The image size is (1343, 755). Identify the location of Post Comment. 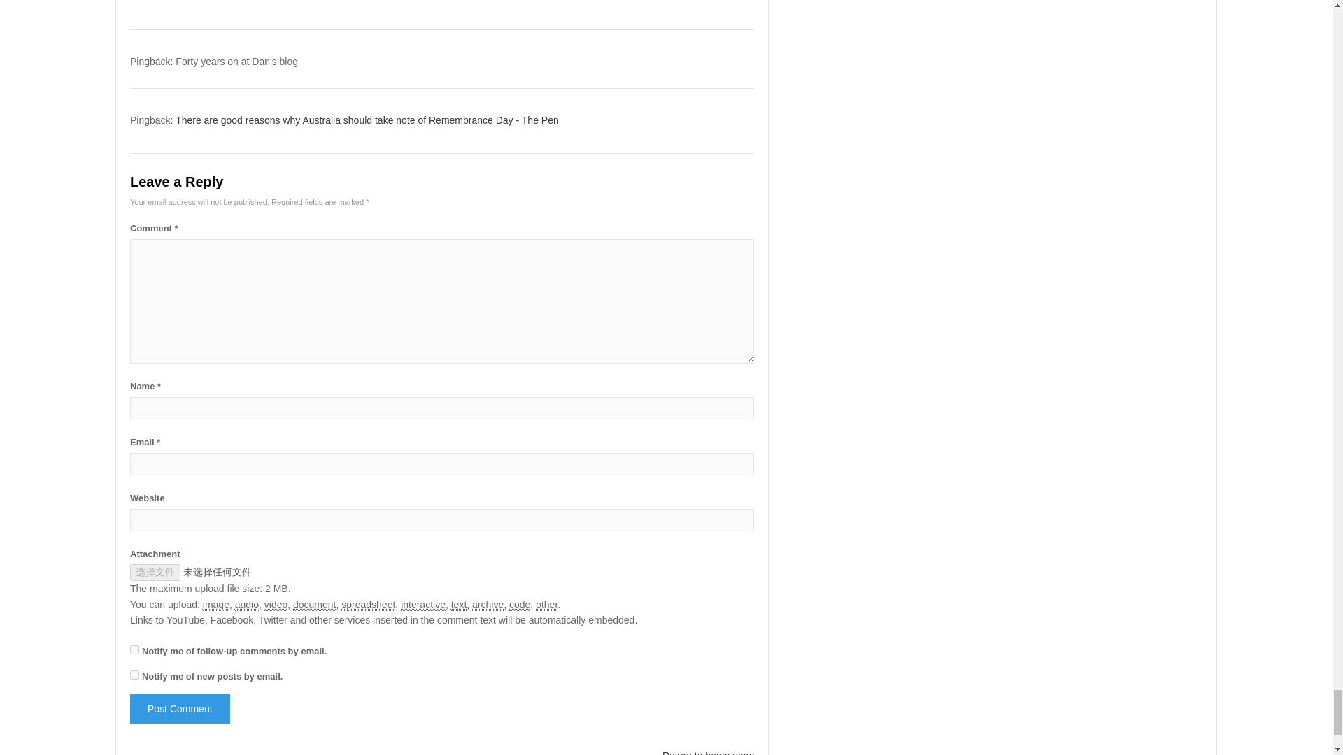
(180, 708).